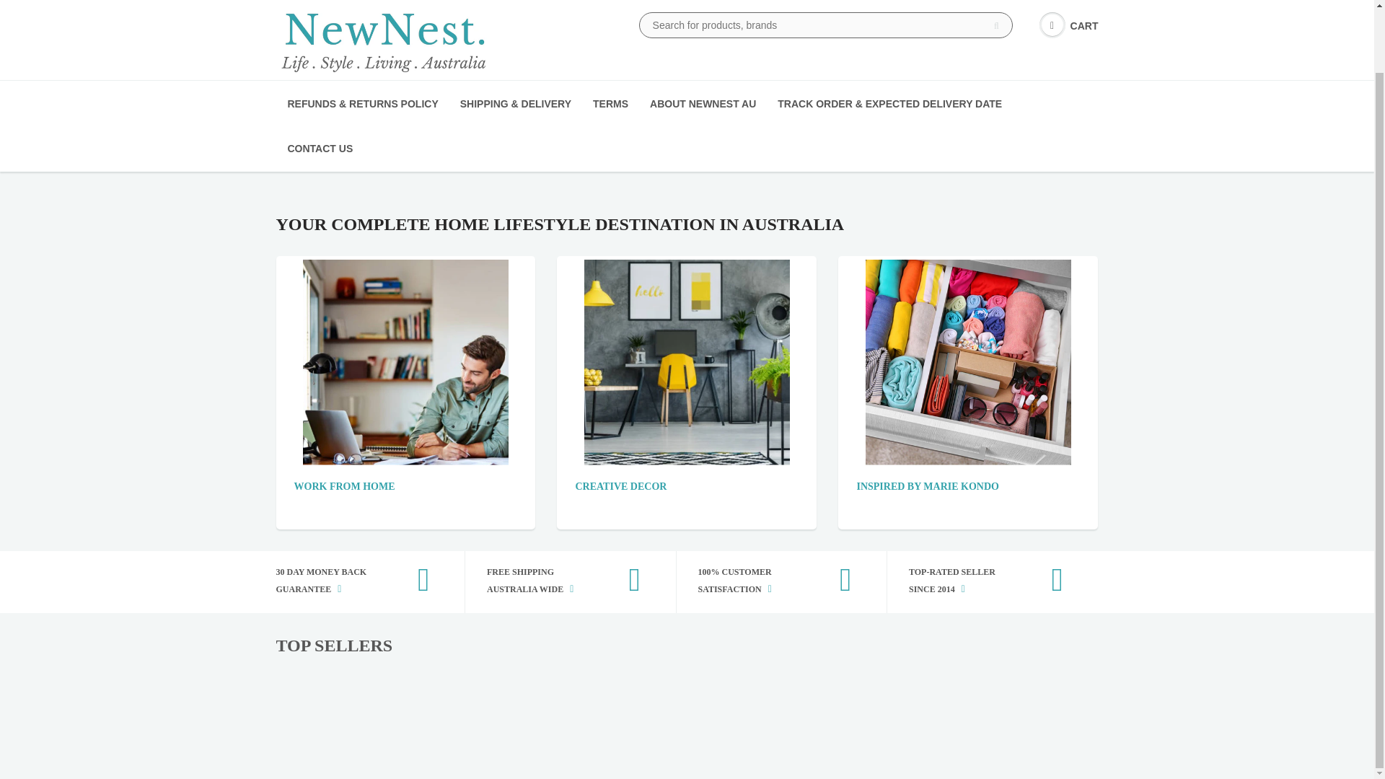 The width and height of the screenshot is (1385, 779). What do you see at coordinates (1069, 26) in the screenshot?
I see `CART` at bounding box center [1069, 26].